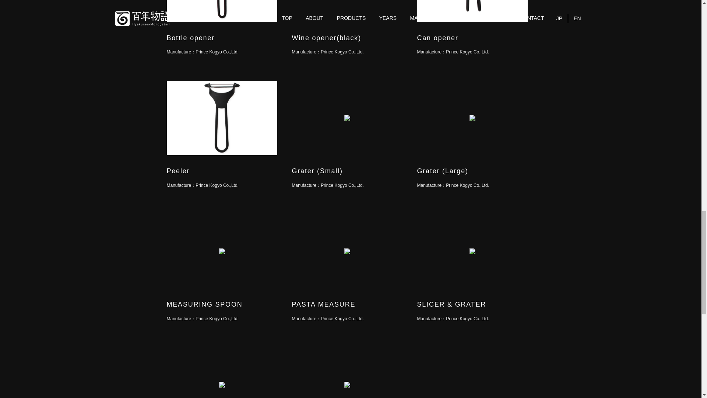 This screenshot has height=398, width=707. I want to click on Prince Kogyo Co.,Ltd., so click(217, 185).